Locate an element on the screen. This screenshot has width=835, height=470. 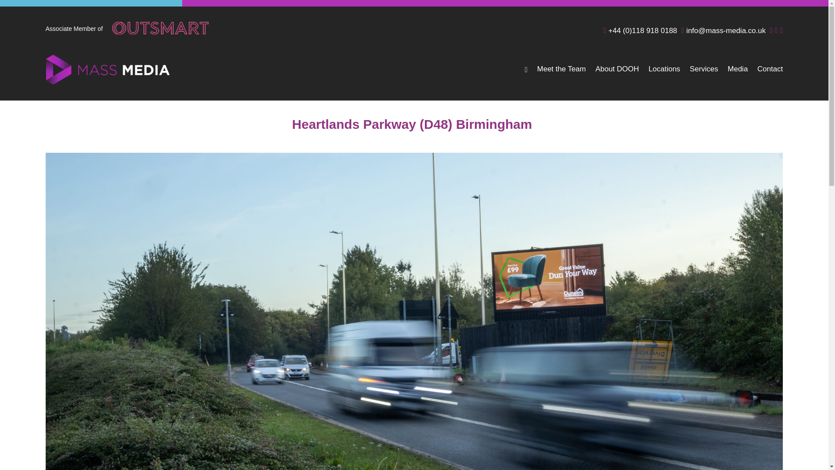
Locations is located at coordinates (665, 76).